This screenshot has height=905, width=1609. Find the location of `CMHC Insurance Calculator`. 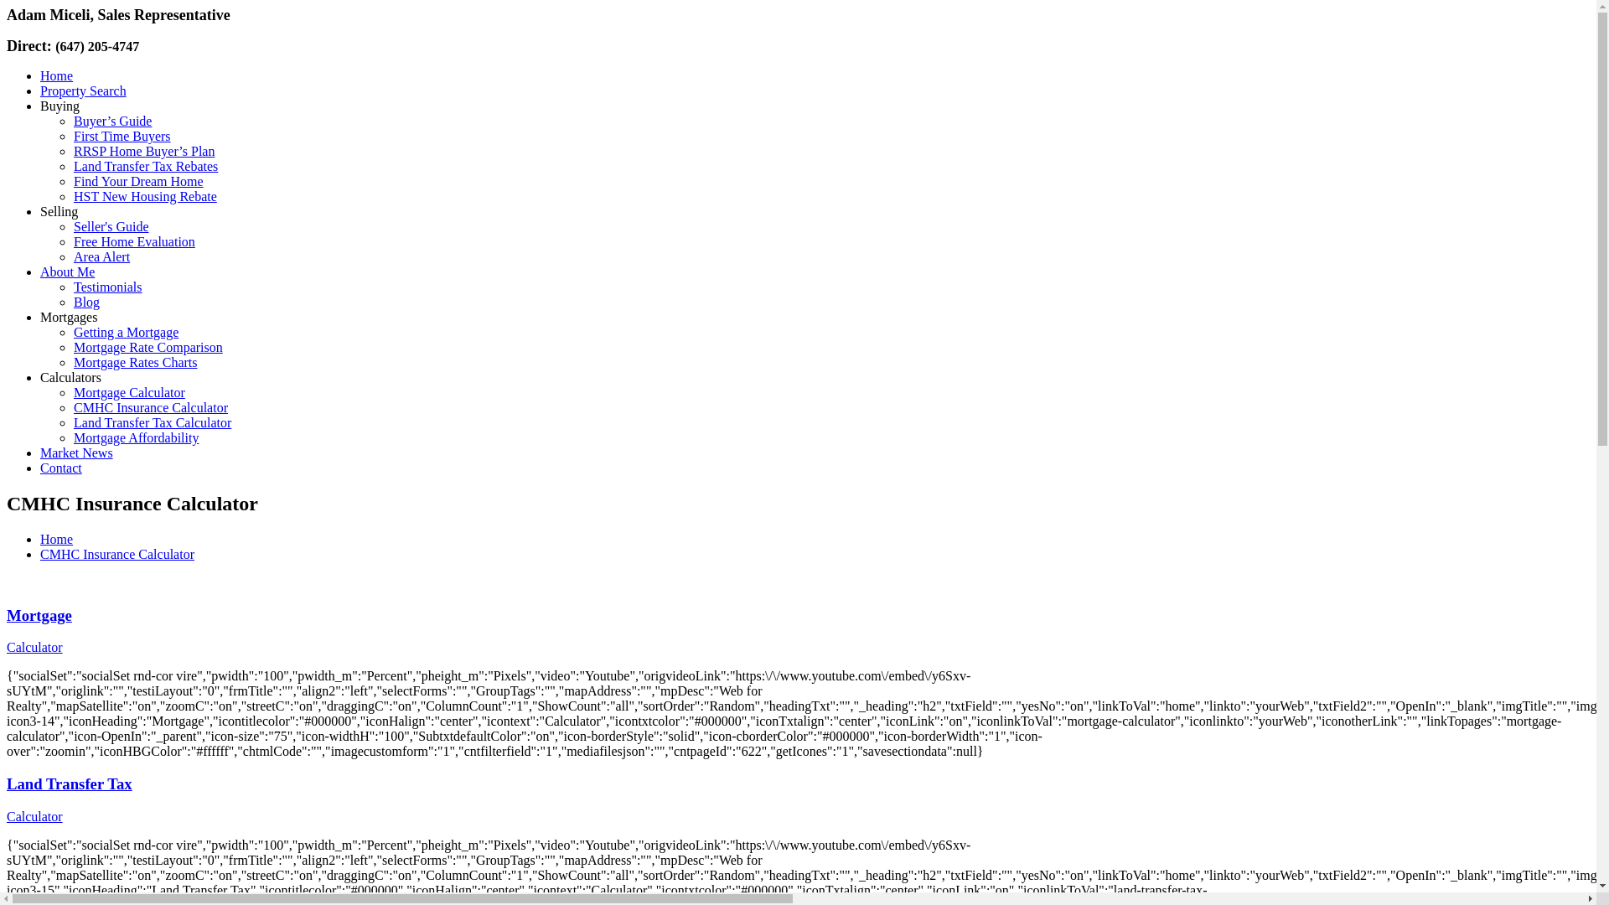

CMHC Insurance Calculator is located at coordinates (151, 407).